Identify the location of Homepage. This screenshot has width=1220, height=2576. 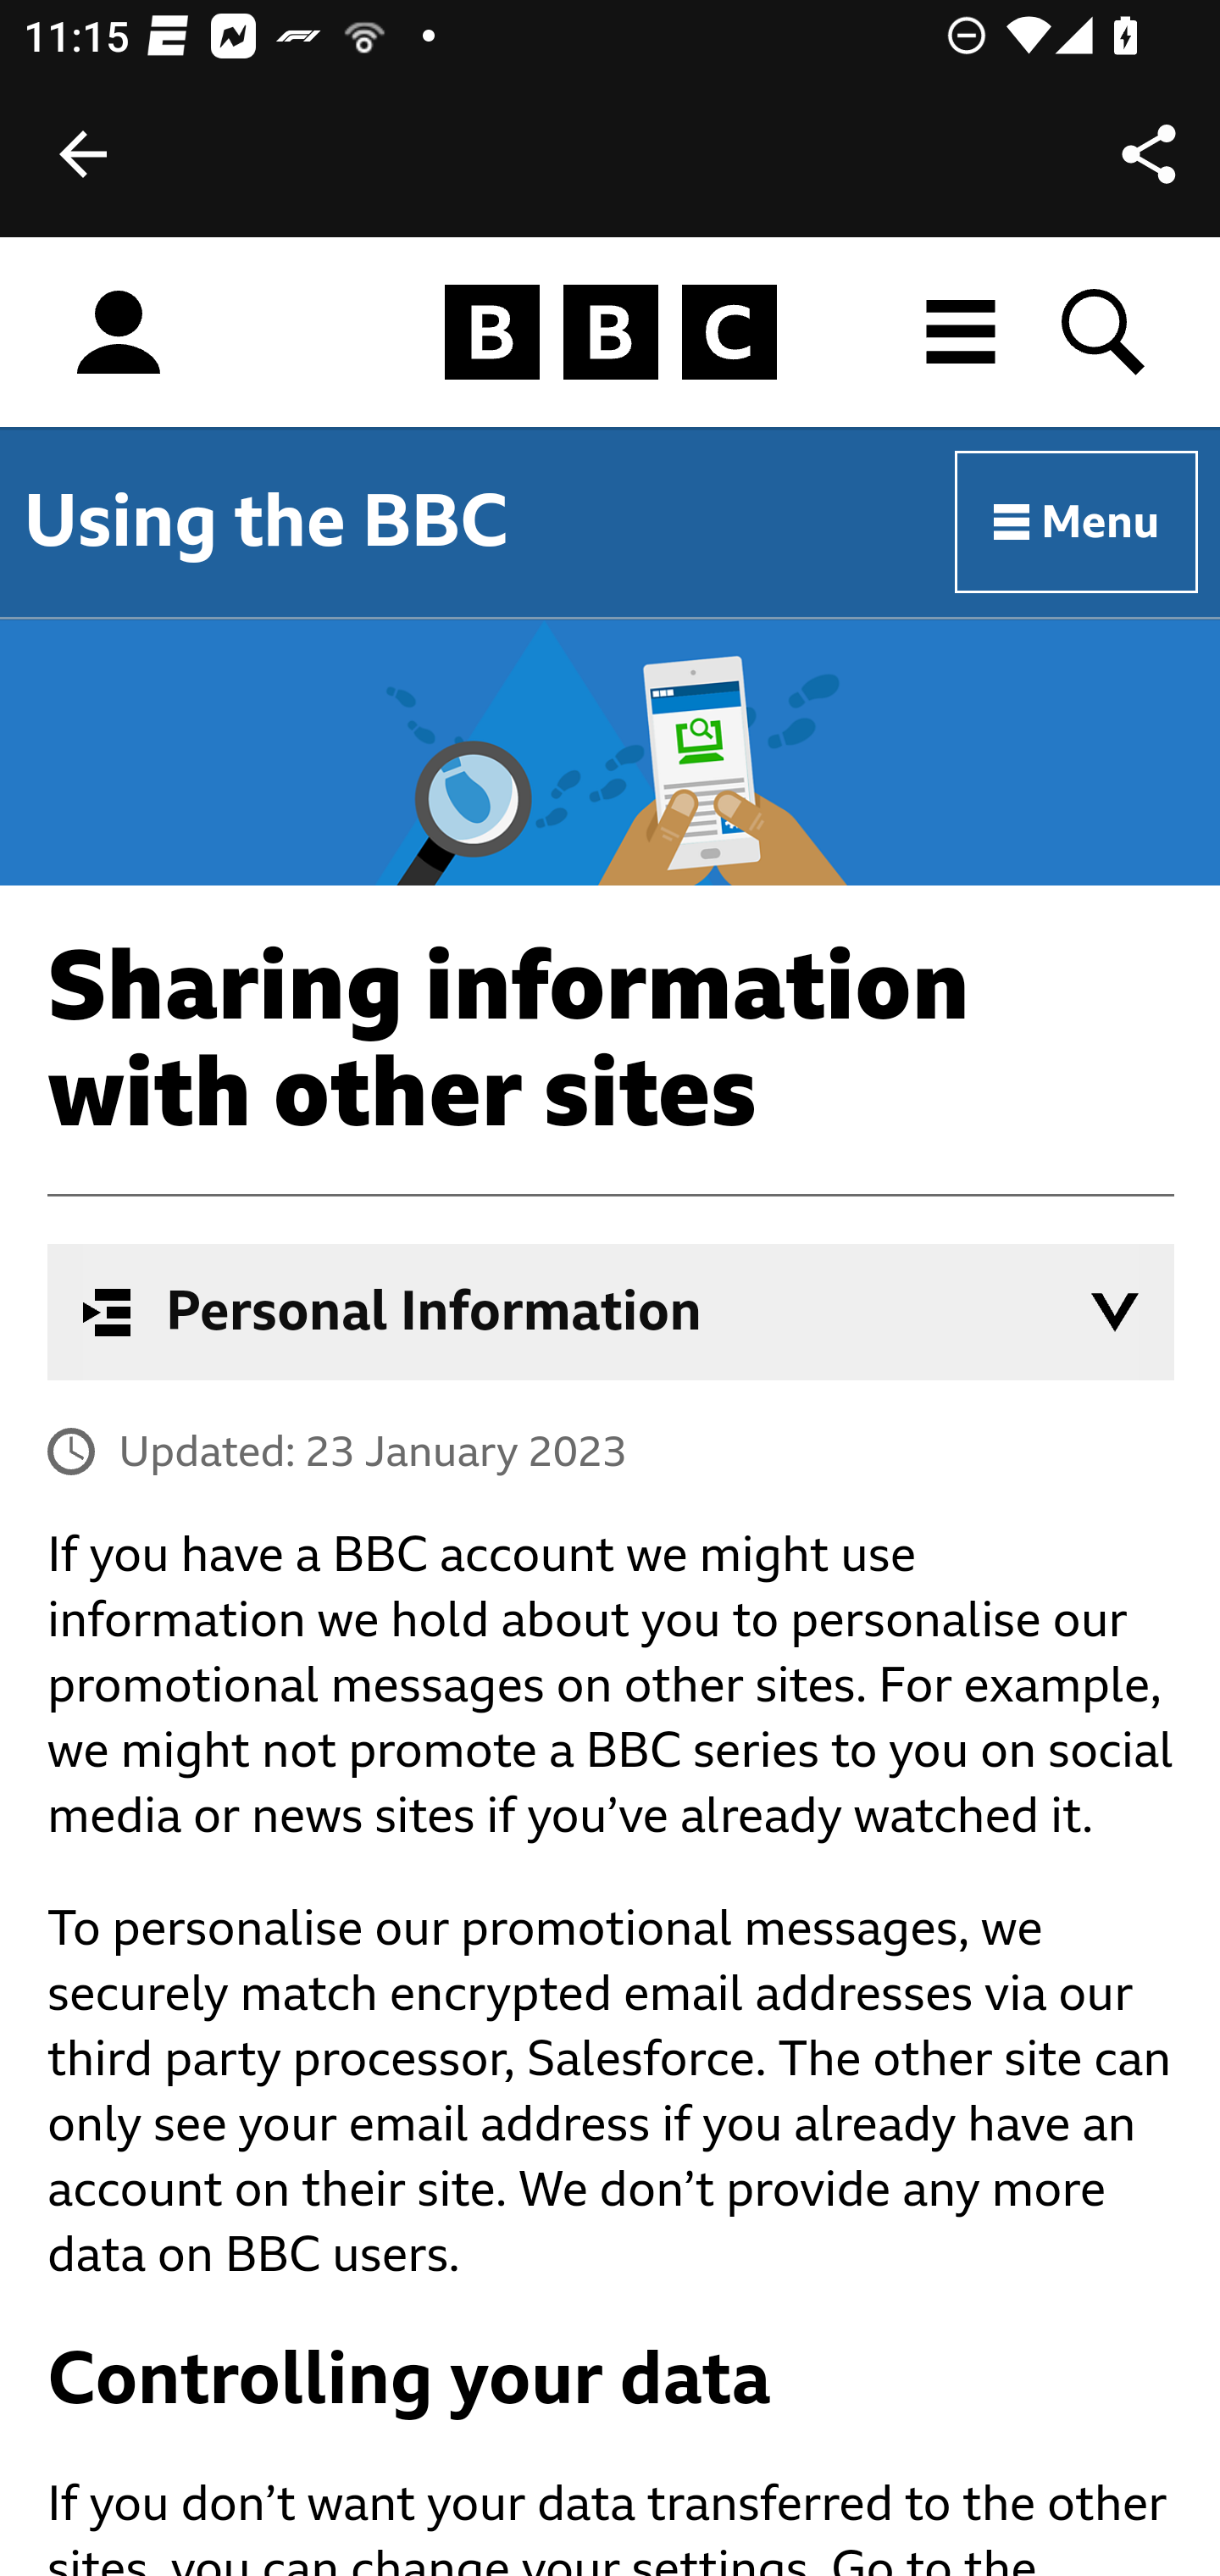
(610, 333).